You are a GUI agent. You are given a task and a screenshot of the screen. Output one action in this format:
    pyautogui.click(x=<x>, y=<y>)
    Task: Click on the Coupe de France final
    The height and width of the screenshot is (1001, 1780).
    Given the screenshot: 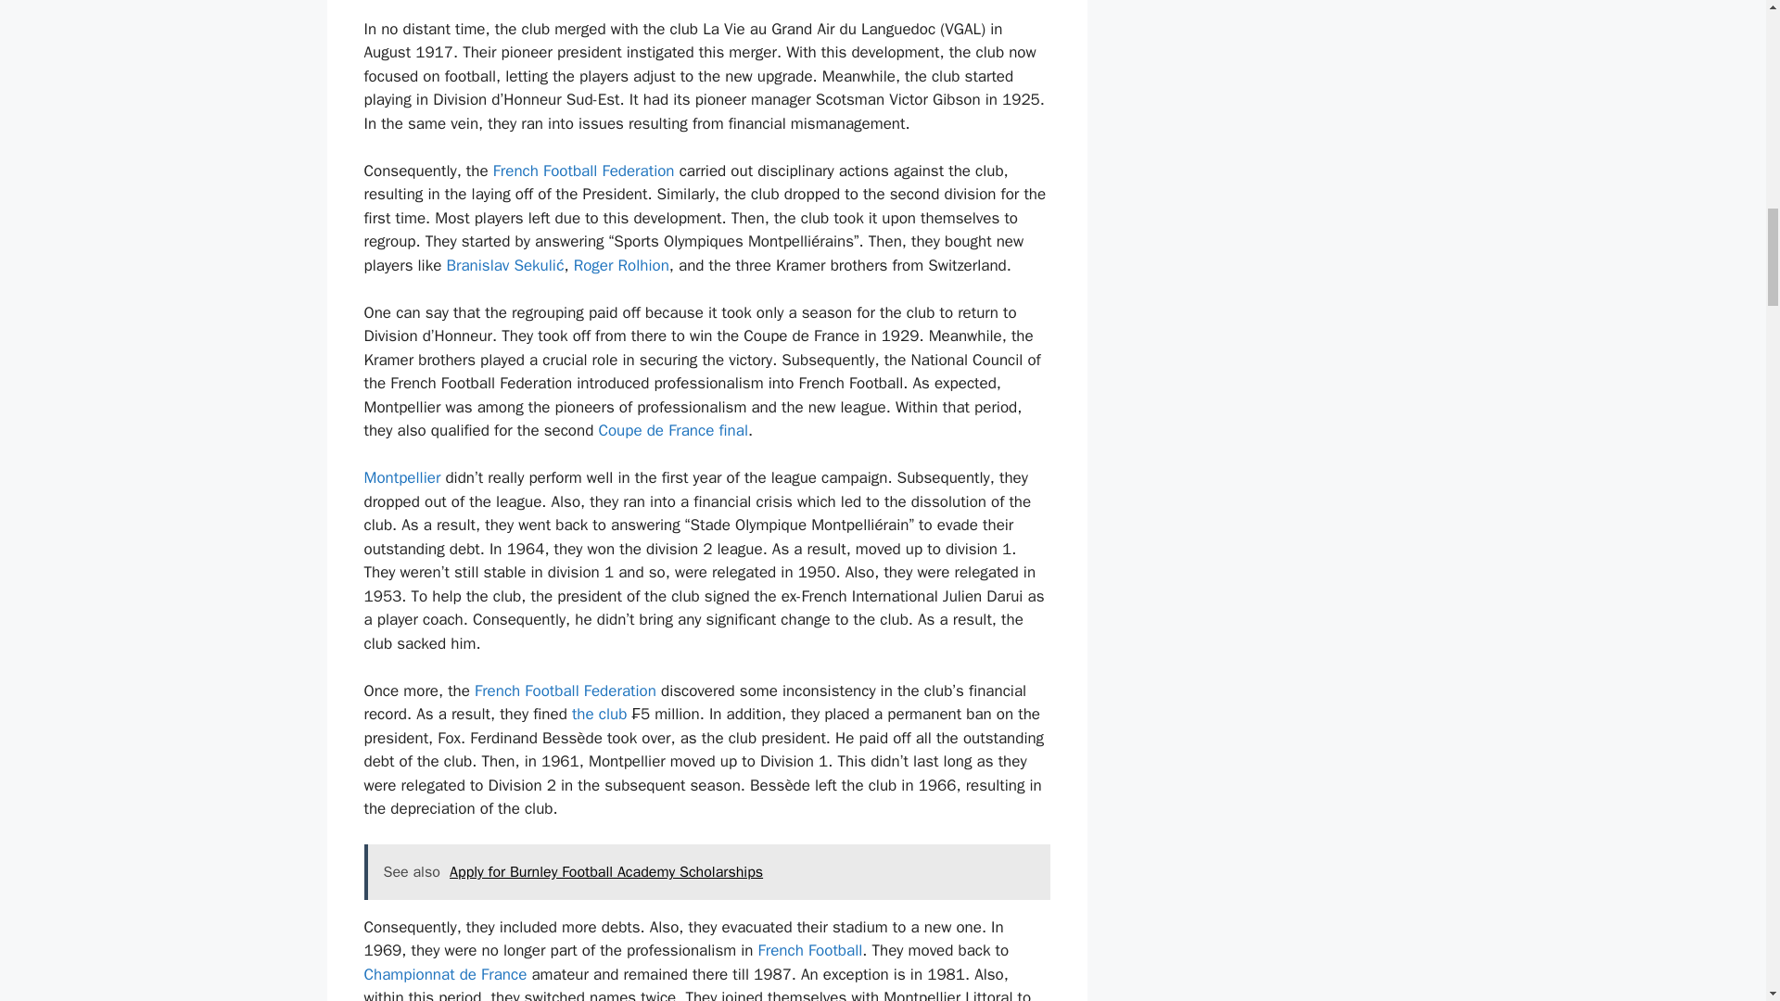 What is the action you would take?
    pyautogui.click(x=673, y=430)
    